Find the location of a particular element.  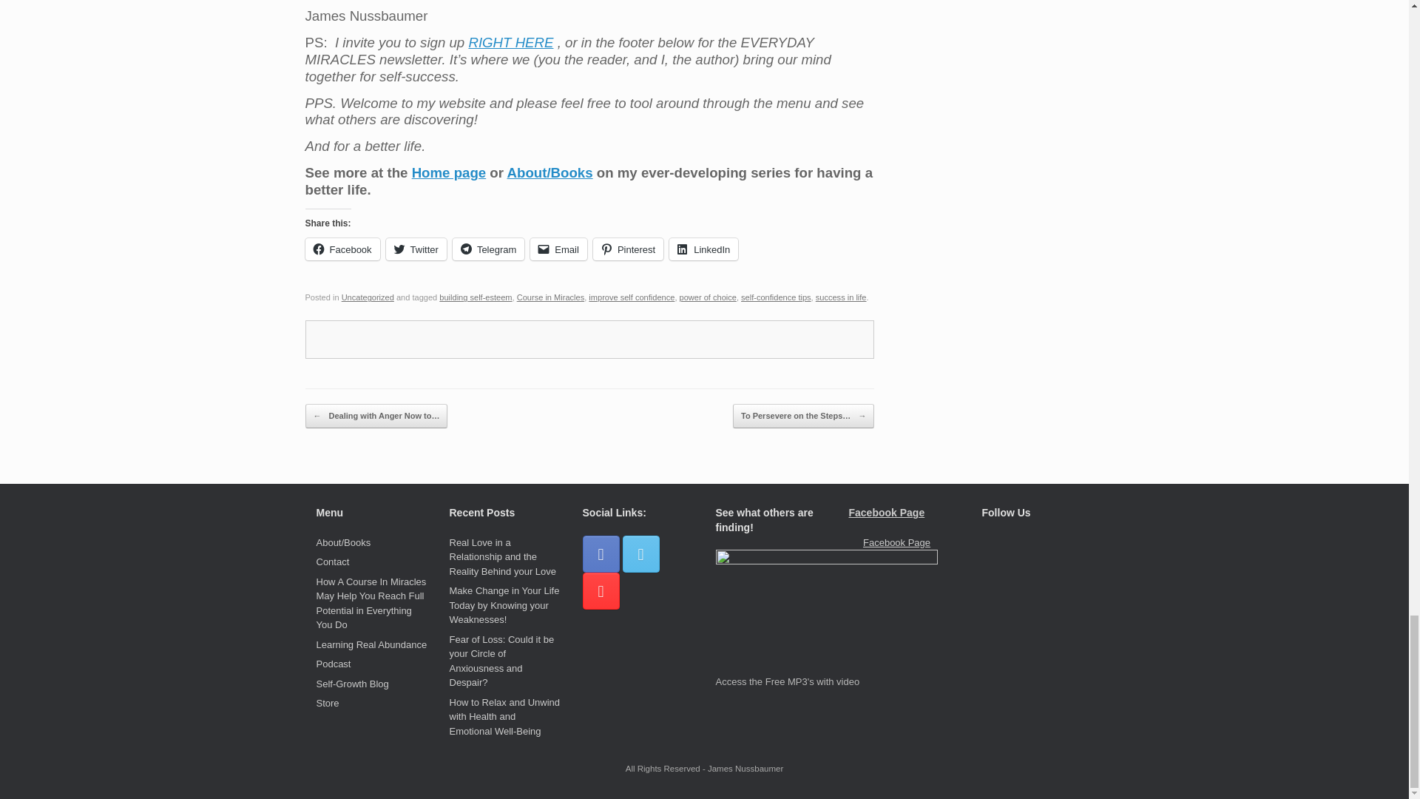

building self-esteem is located at coordinates (475, 297).